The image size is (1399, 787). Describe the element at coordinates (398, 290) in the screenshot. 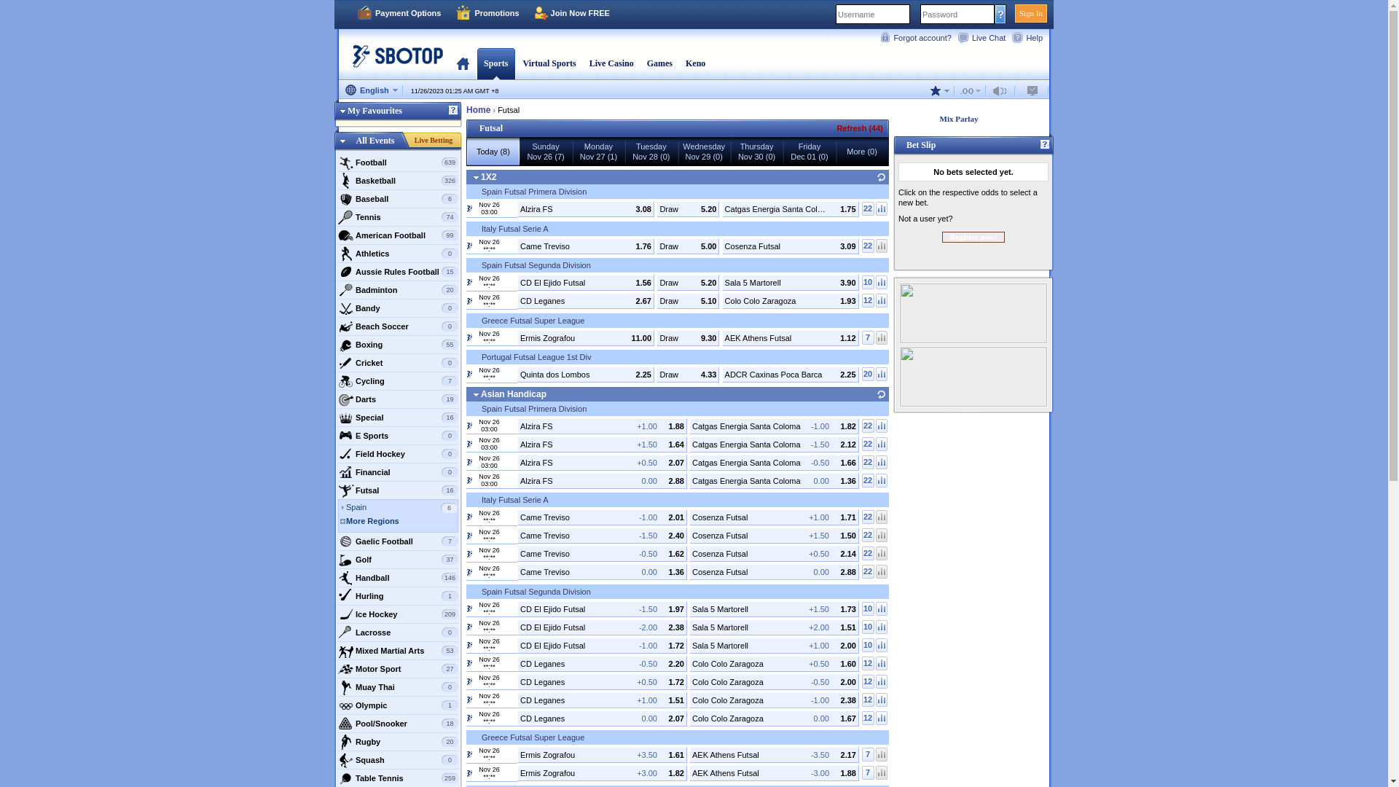

I see `Badminton
20` at that location.